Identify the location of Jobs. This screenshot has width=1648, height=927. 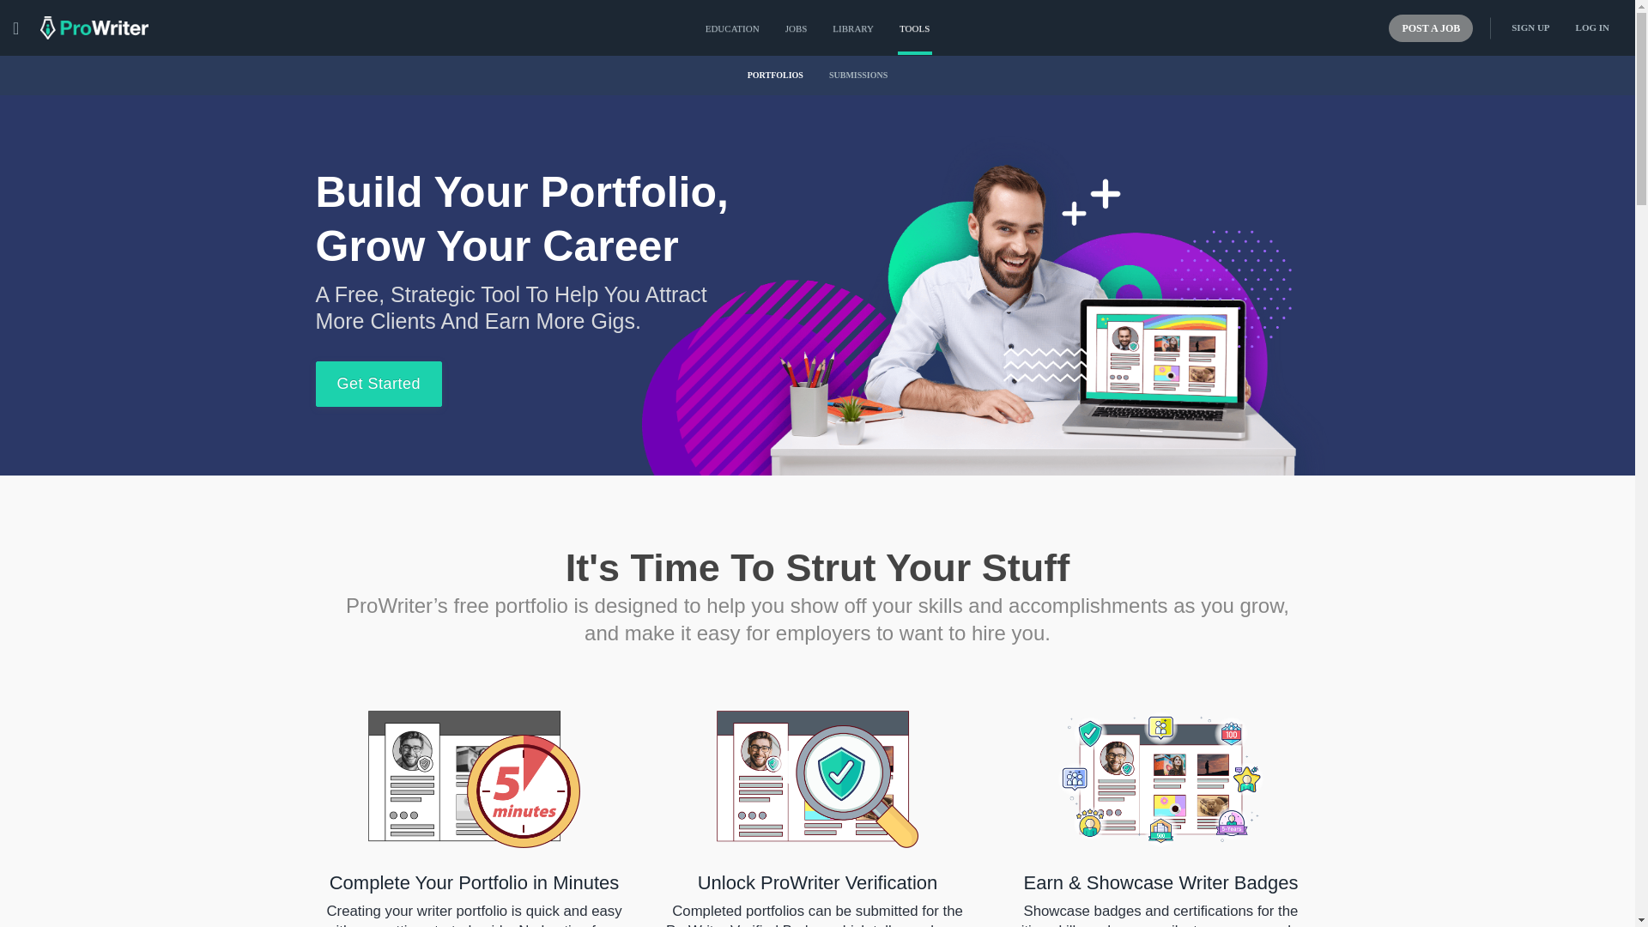
(797, 27).